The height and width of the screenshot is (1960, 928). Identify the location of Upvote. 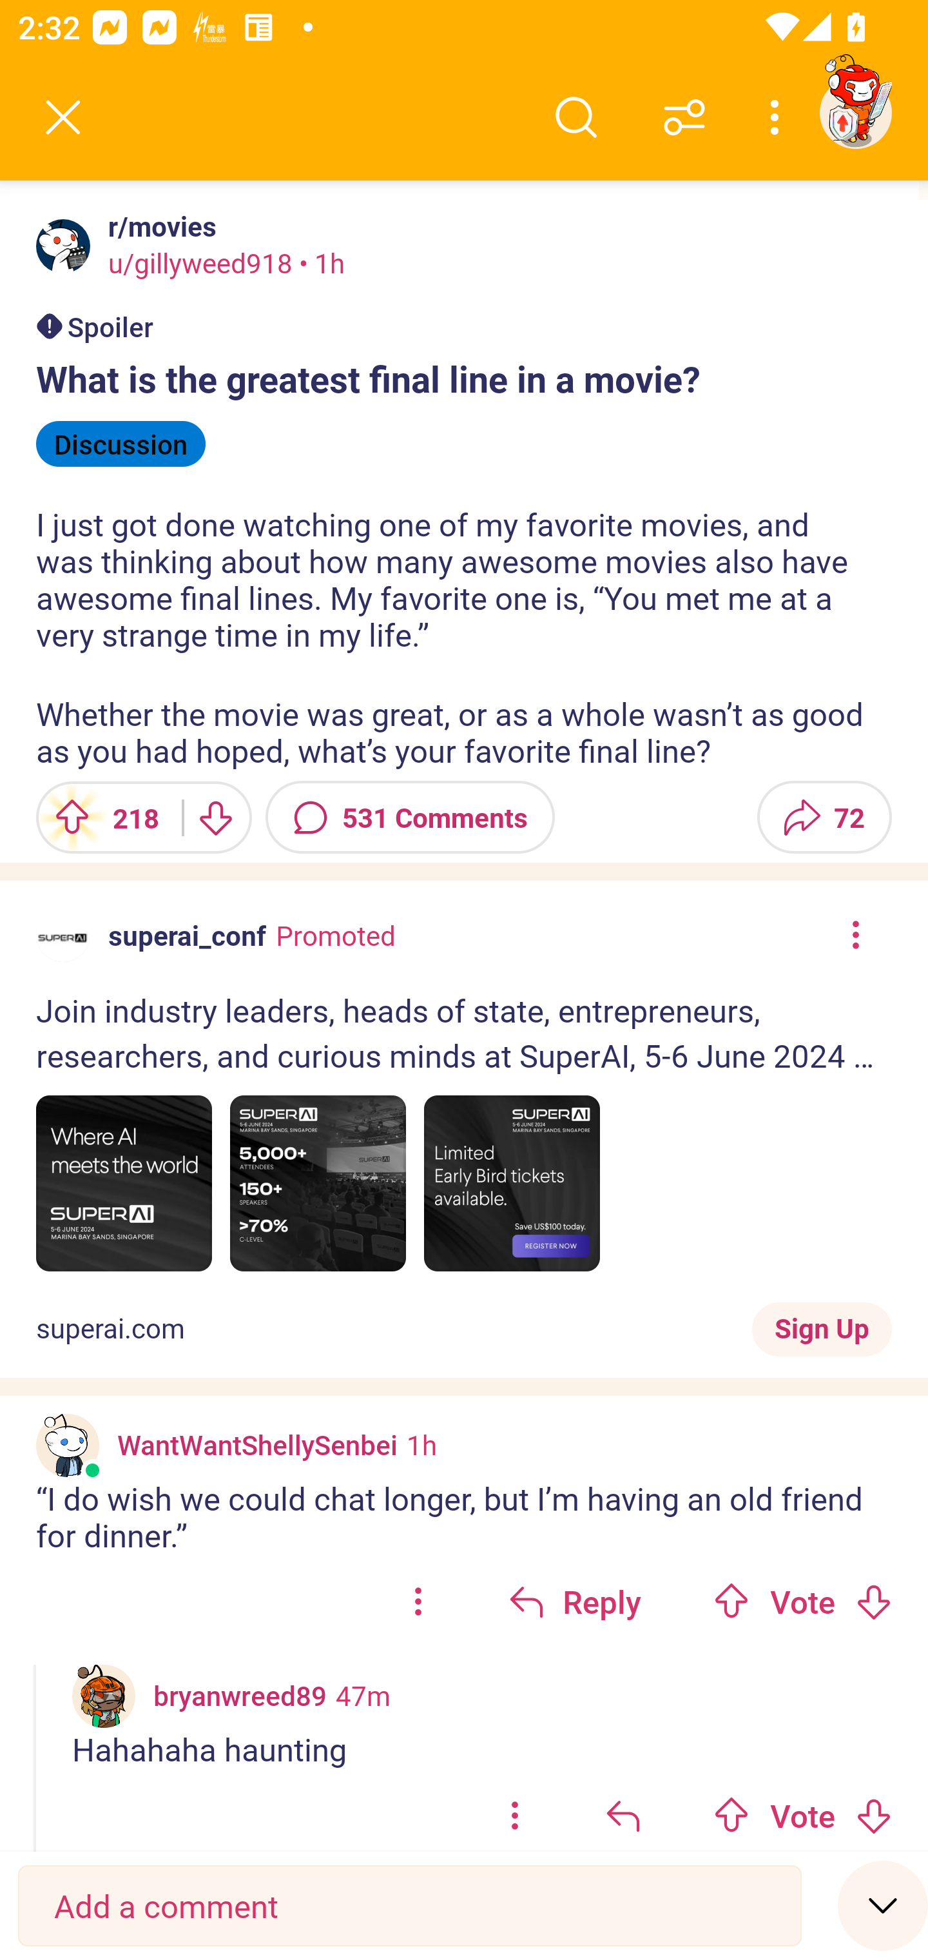
(731, 1602).